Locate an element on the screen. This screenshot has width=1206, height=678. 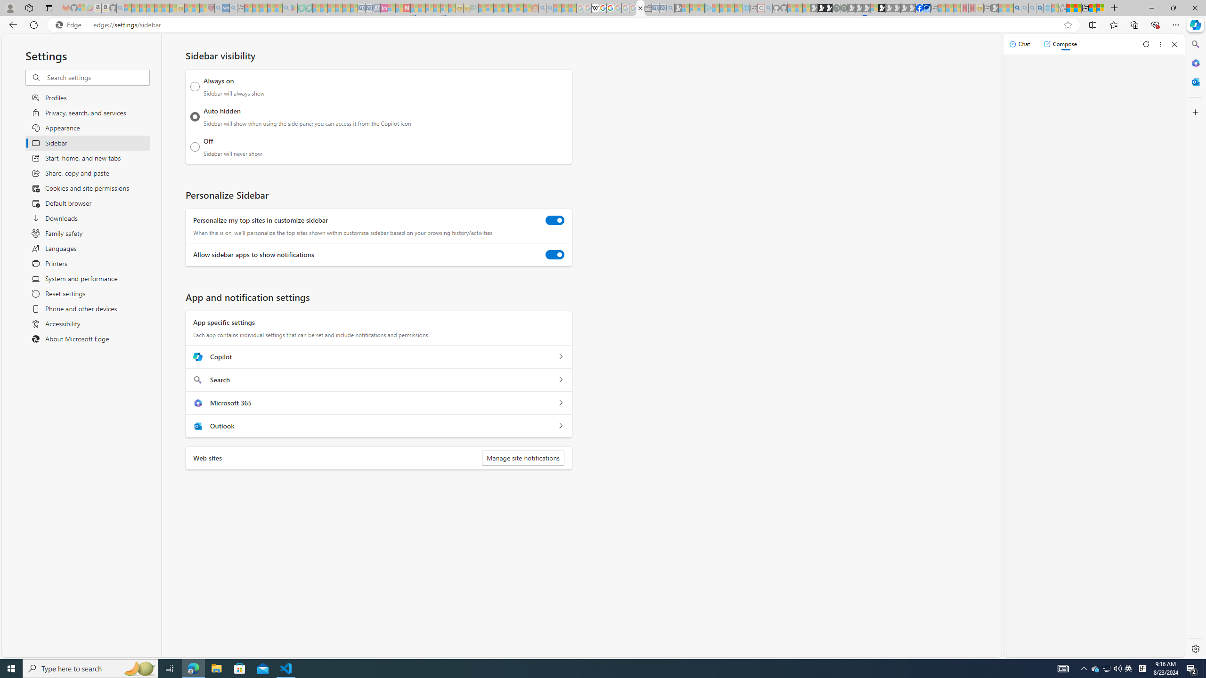
DITOGAMES AG Imprint - Sleeping is located at coordinates (474, 8).